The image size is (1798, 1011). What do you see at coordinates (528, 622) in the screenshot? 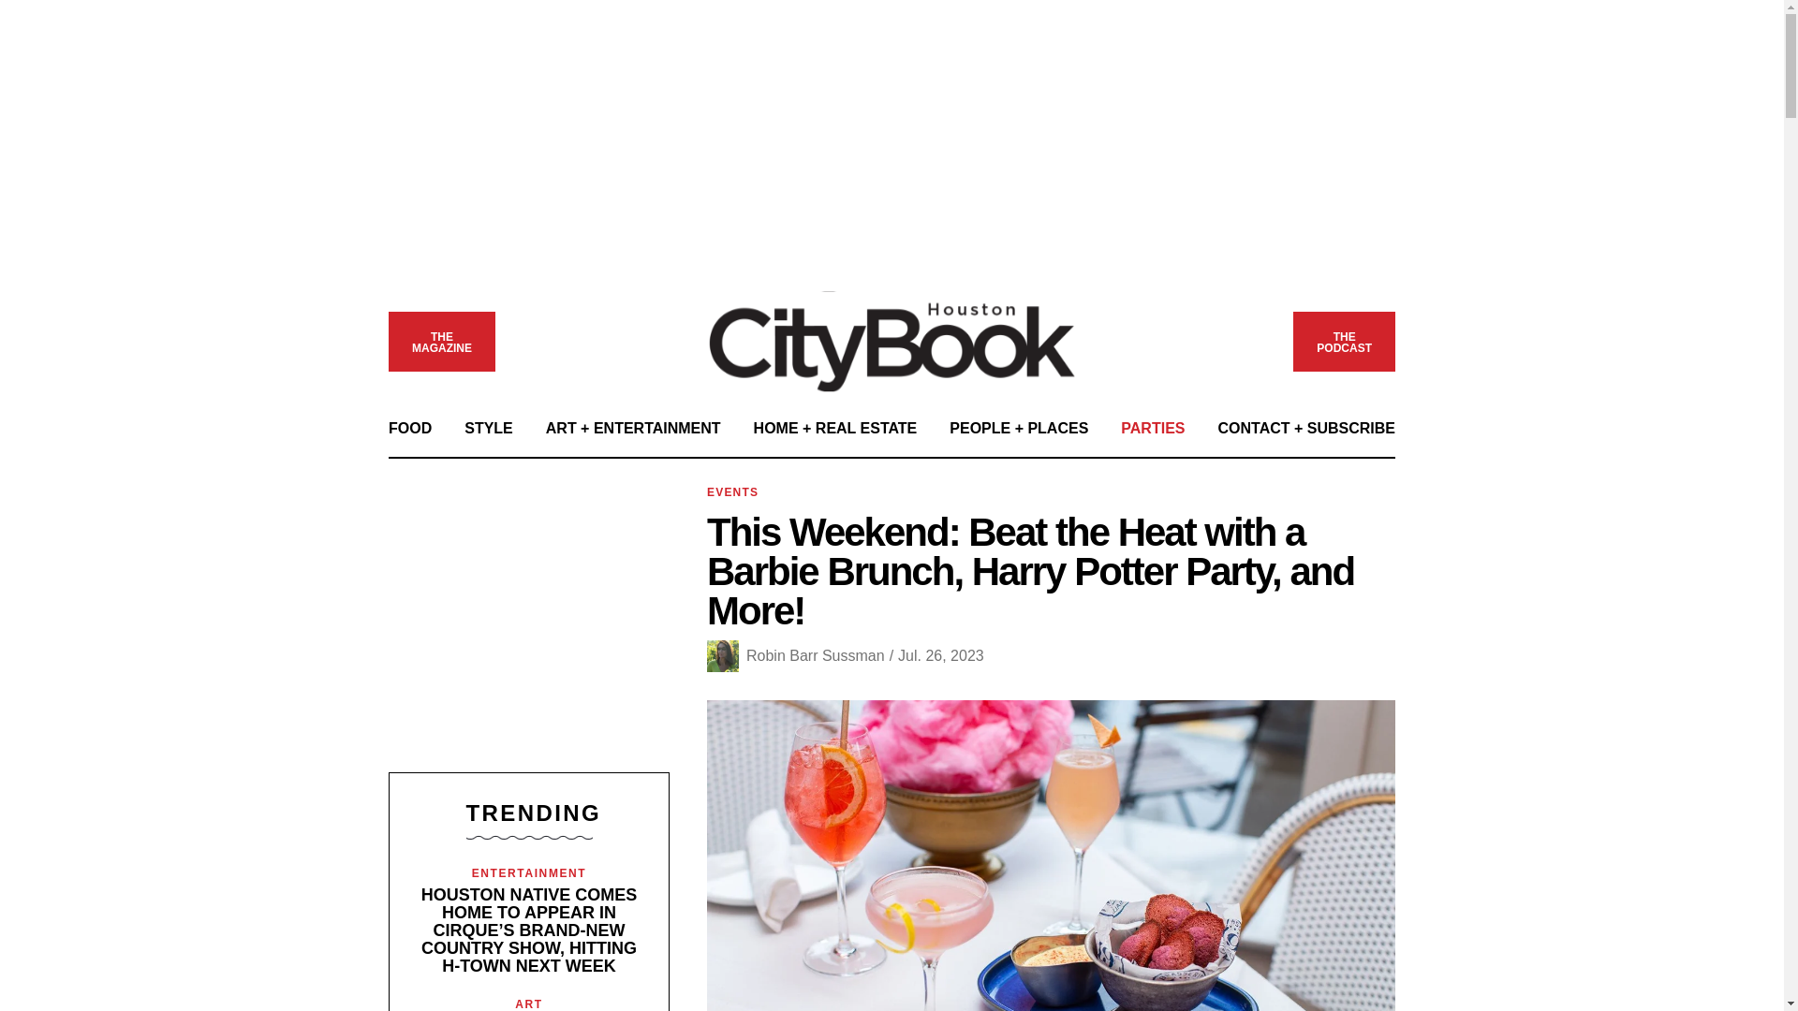
I see `3rd party ad content` at bounding box center [528, 622].